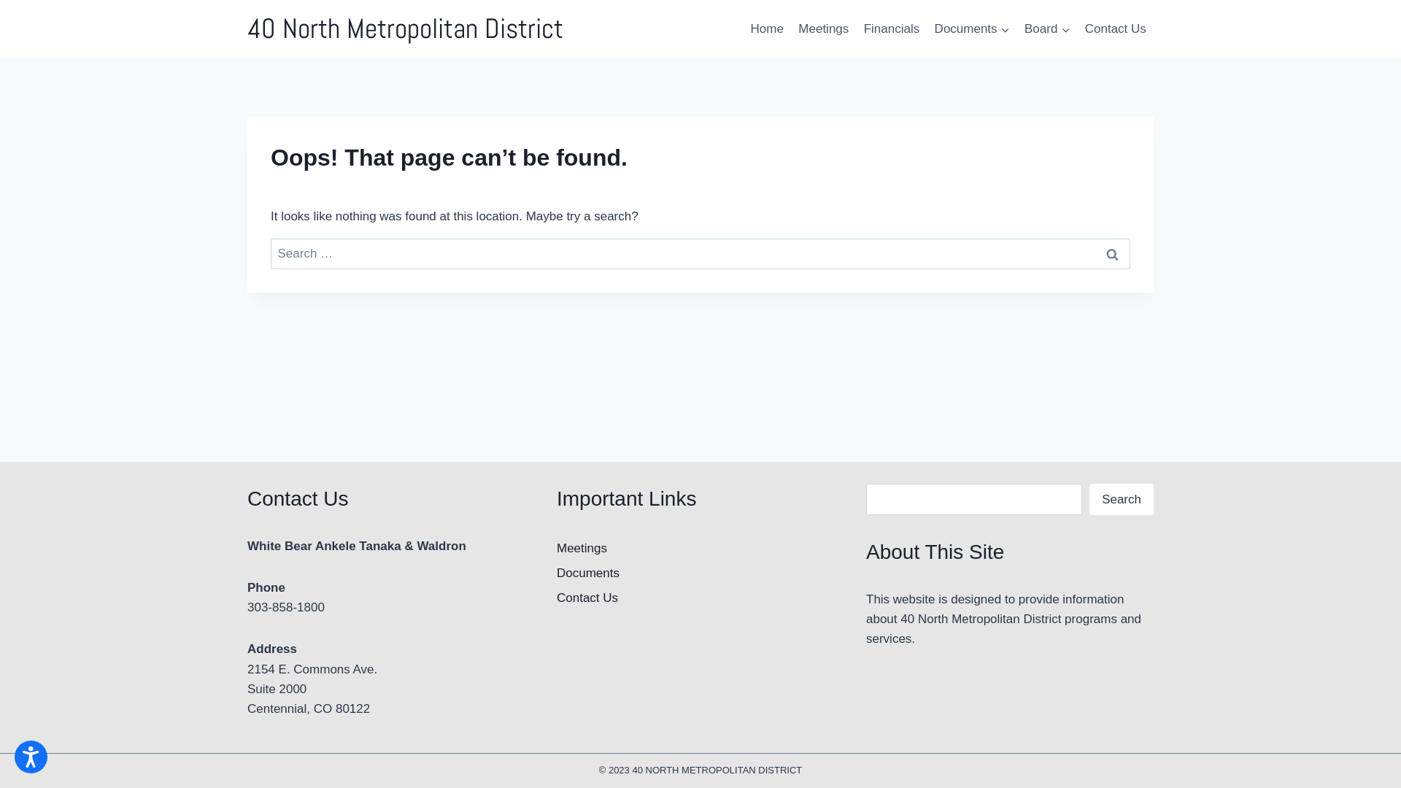  I want to click on Documents, so click(700, 573).